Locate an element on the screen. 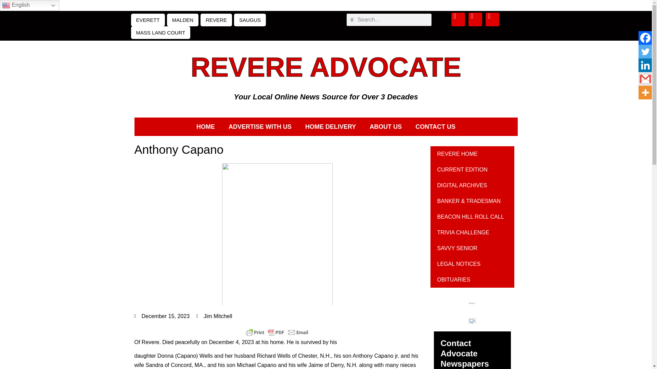 Image resolution: width=657 pixels, height=369 pixels. BEACON HILL ROLL CALL is located at coordinates (472, 217).